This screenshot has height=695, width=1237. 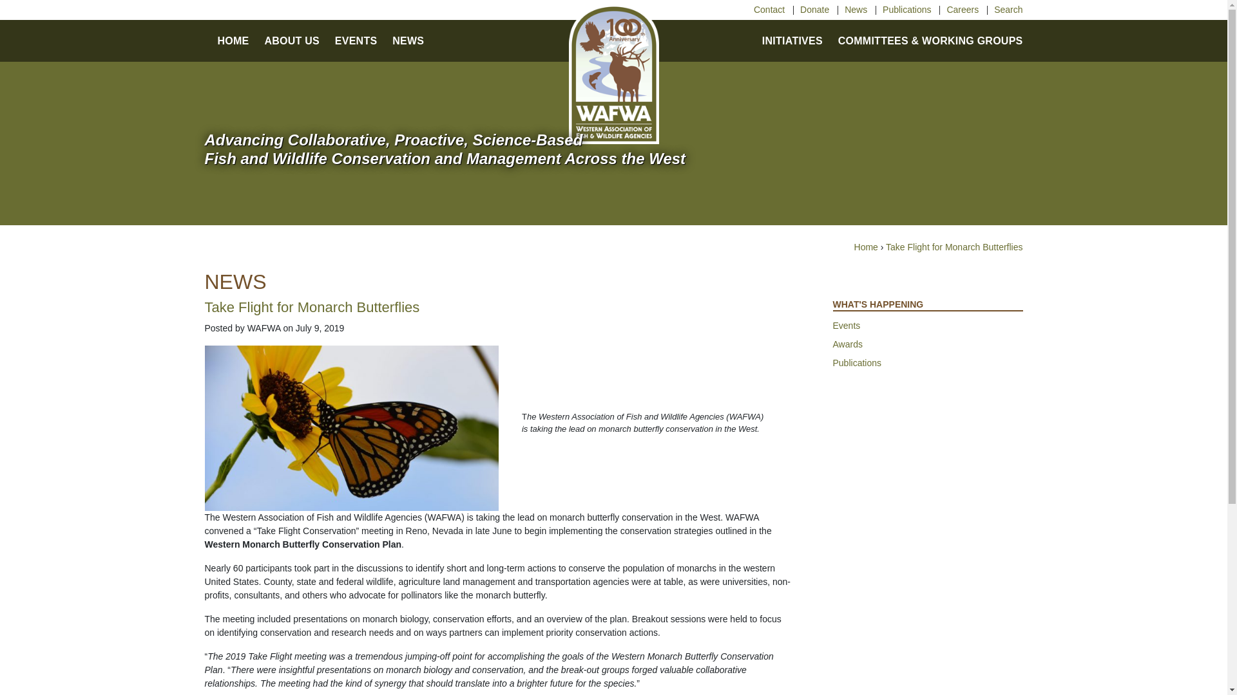 What do you see at coordinates (928, 344) in the screenshot?
I see `Awards` at bounding box center [928, 344].